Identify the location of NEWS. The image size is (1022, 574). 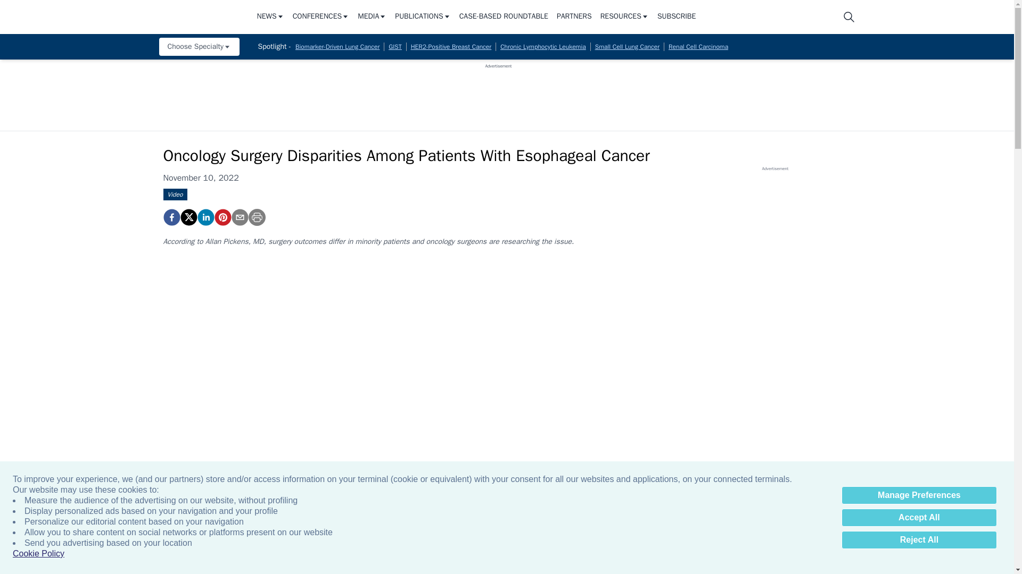
(270, 17).